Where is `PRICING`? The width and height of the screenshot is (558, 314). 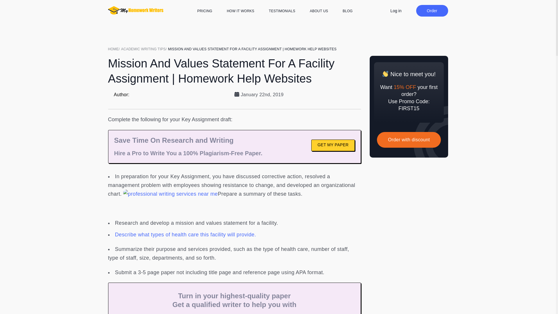
PRICING is located at coordinates (205, 11).